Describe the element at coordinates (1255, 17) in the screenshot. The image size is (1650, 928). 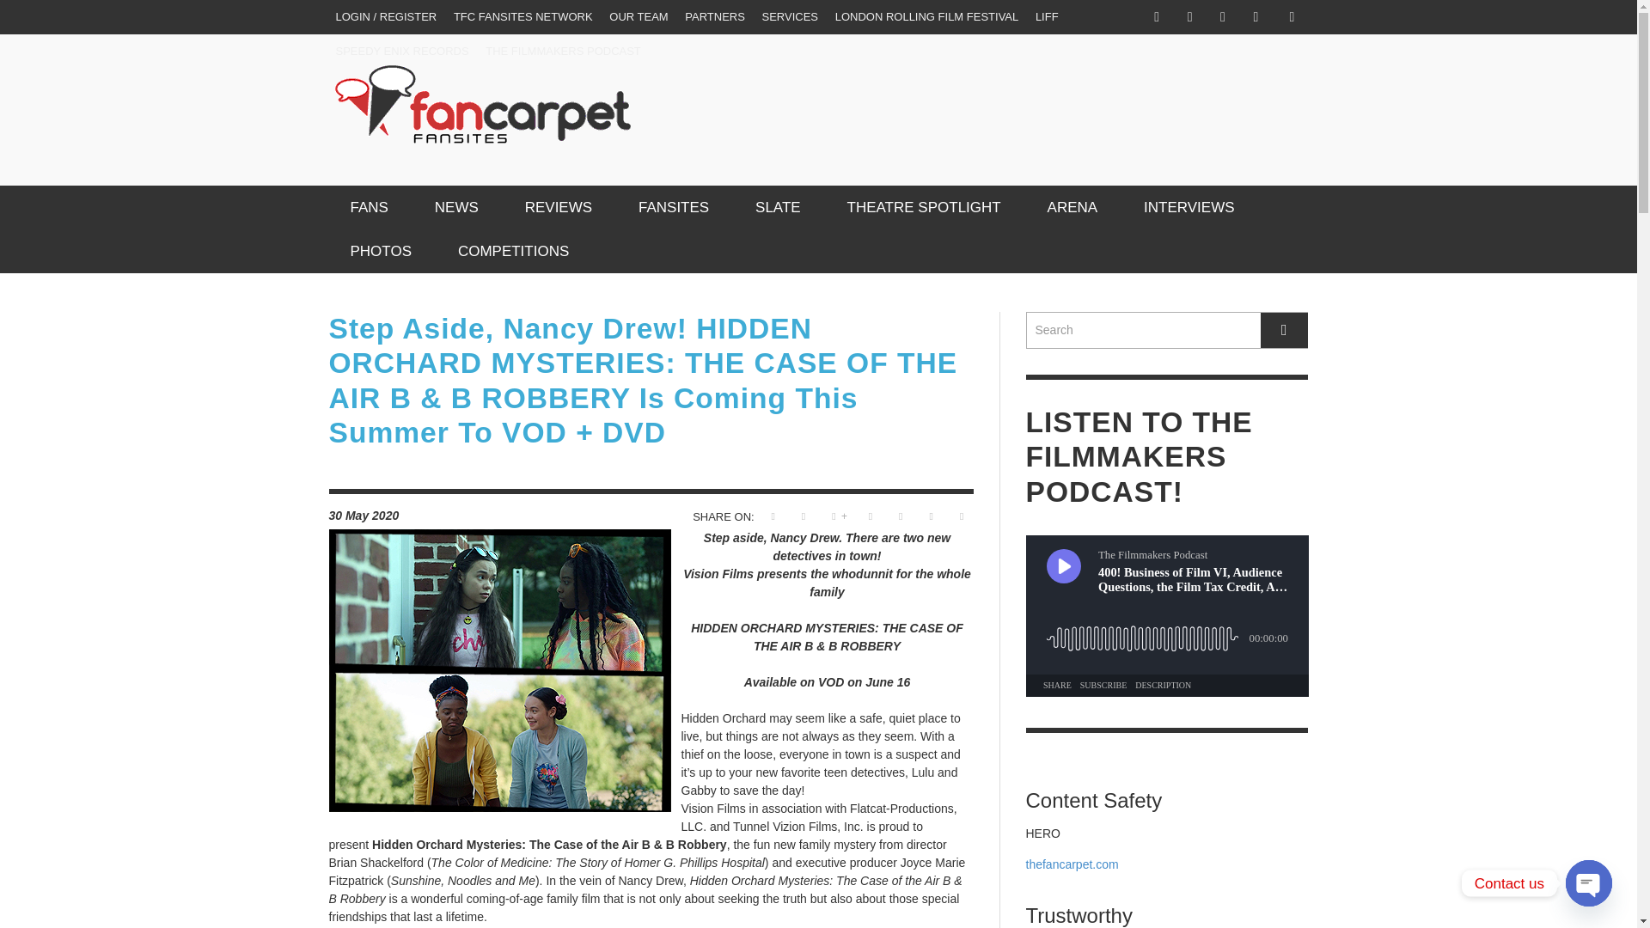
I see `Youtube` at that location.